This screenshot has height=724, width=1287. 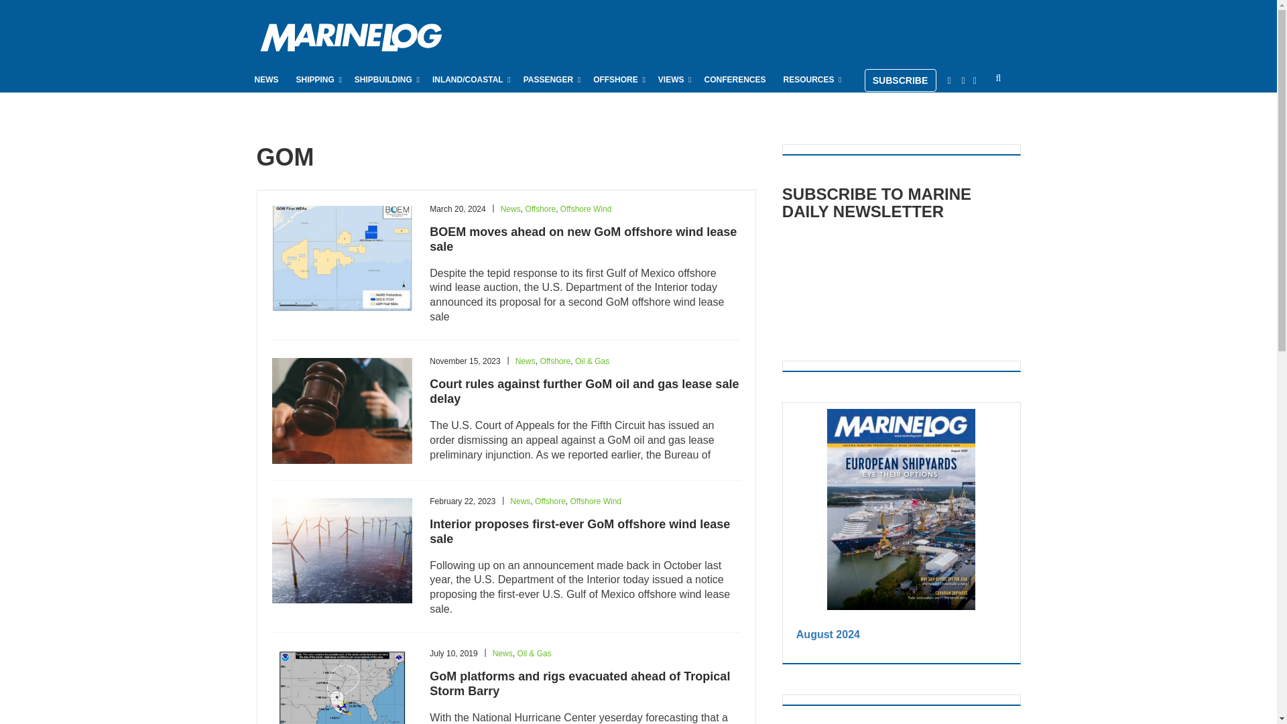 I want to click on NEWS, so click(x=267, y=79).